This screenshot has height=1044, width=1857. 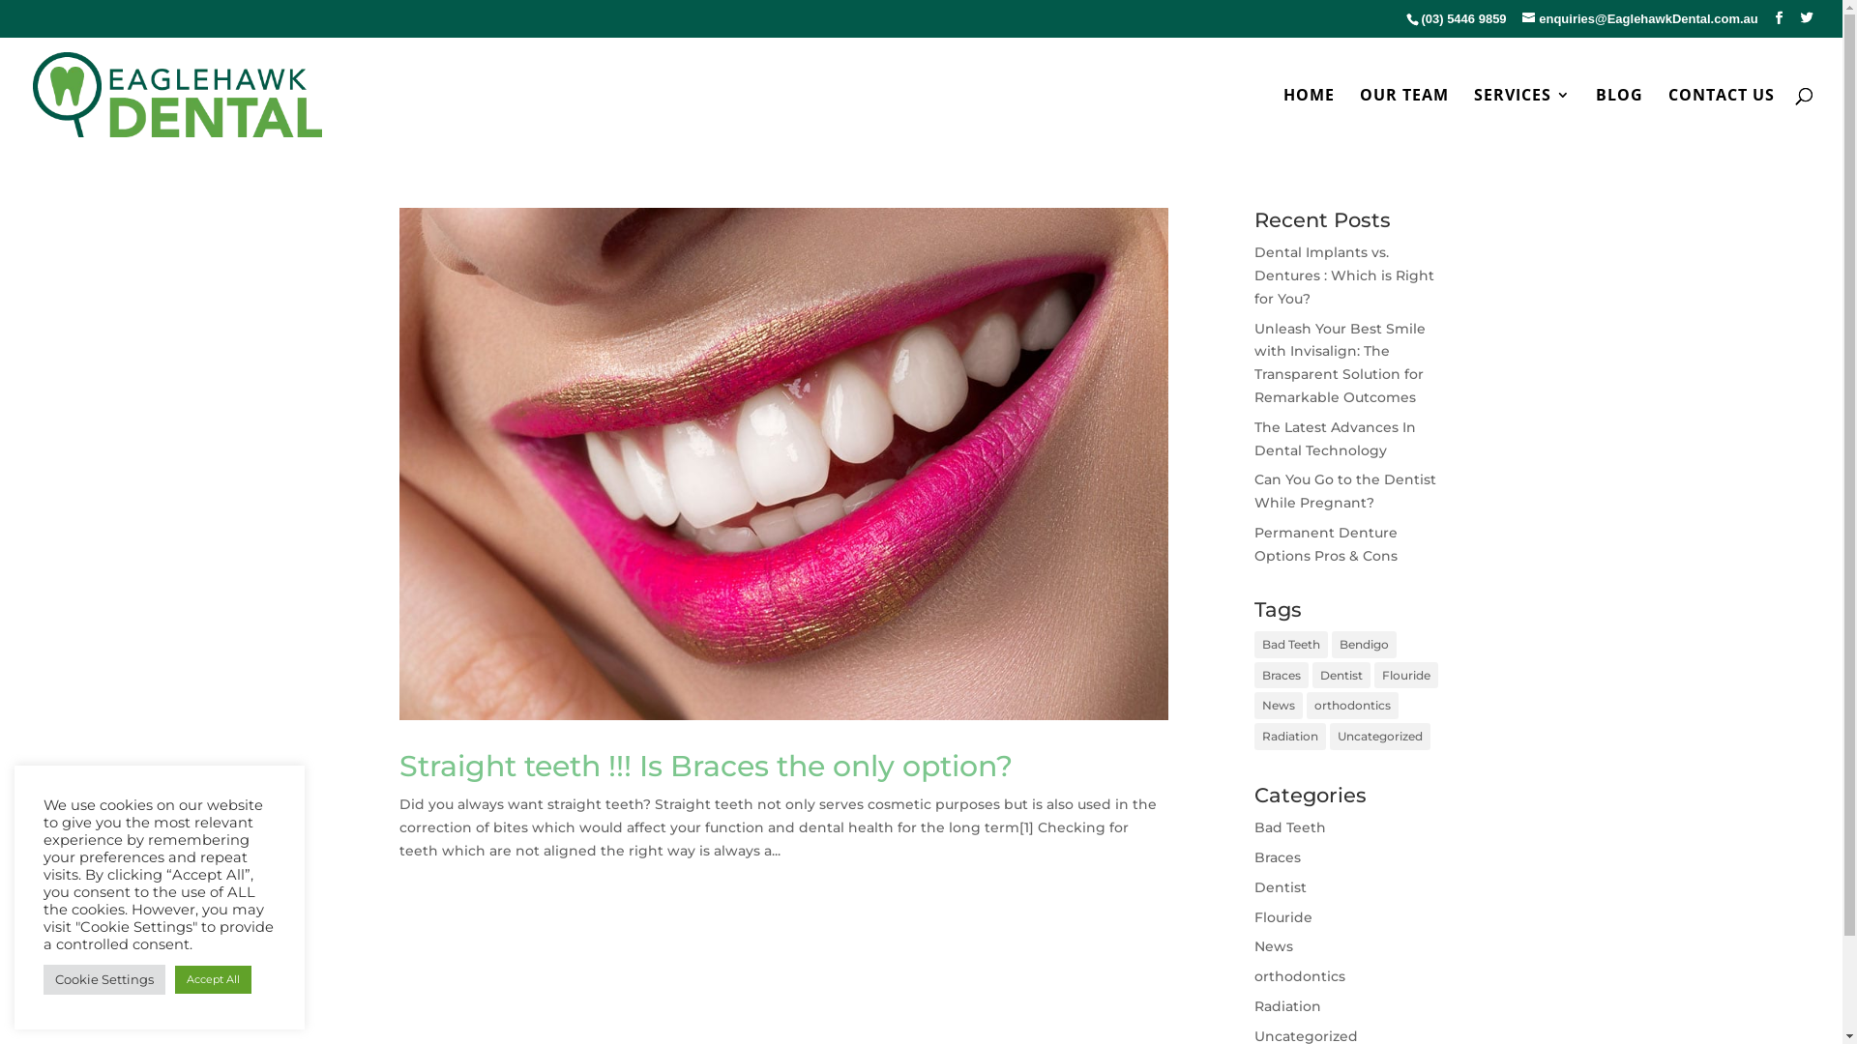 What do you see at coordinates (1344, 275) in the screenshot?
I see `Dental Implants vs. Dentures : Which is Right for You?` at bounding box center [1344, 275].